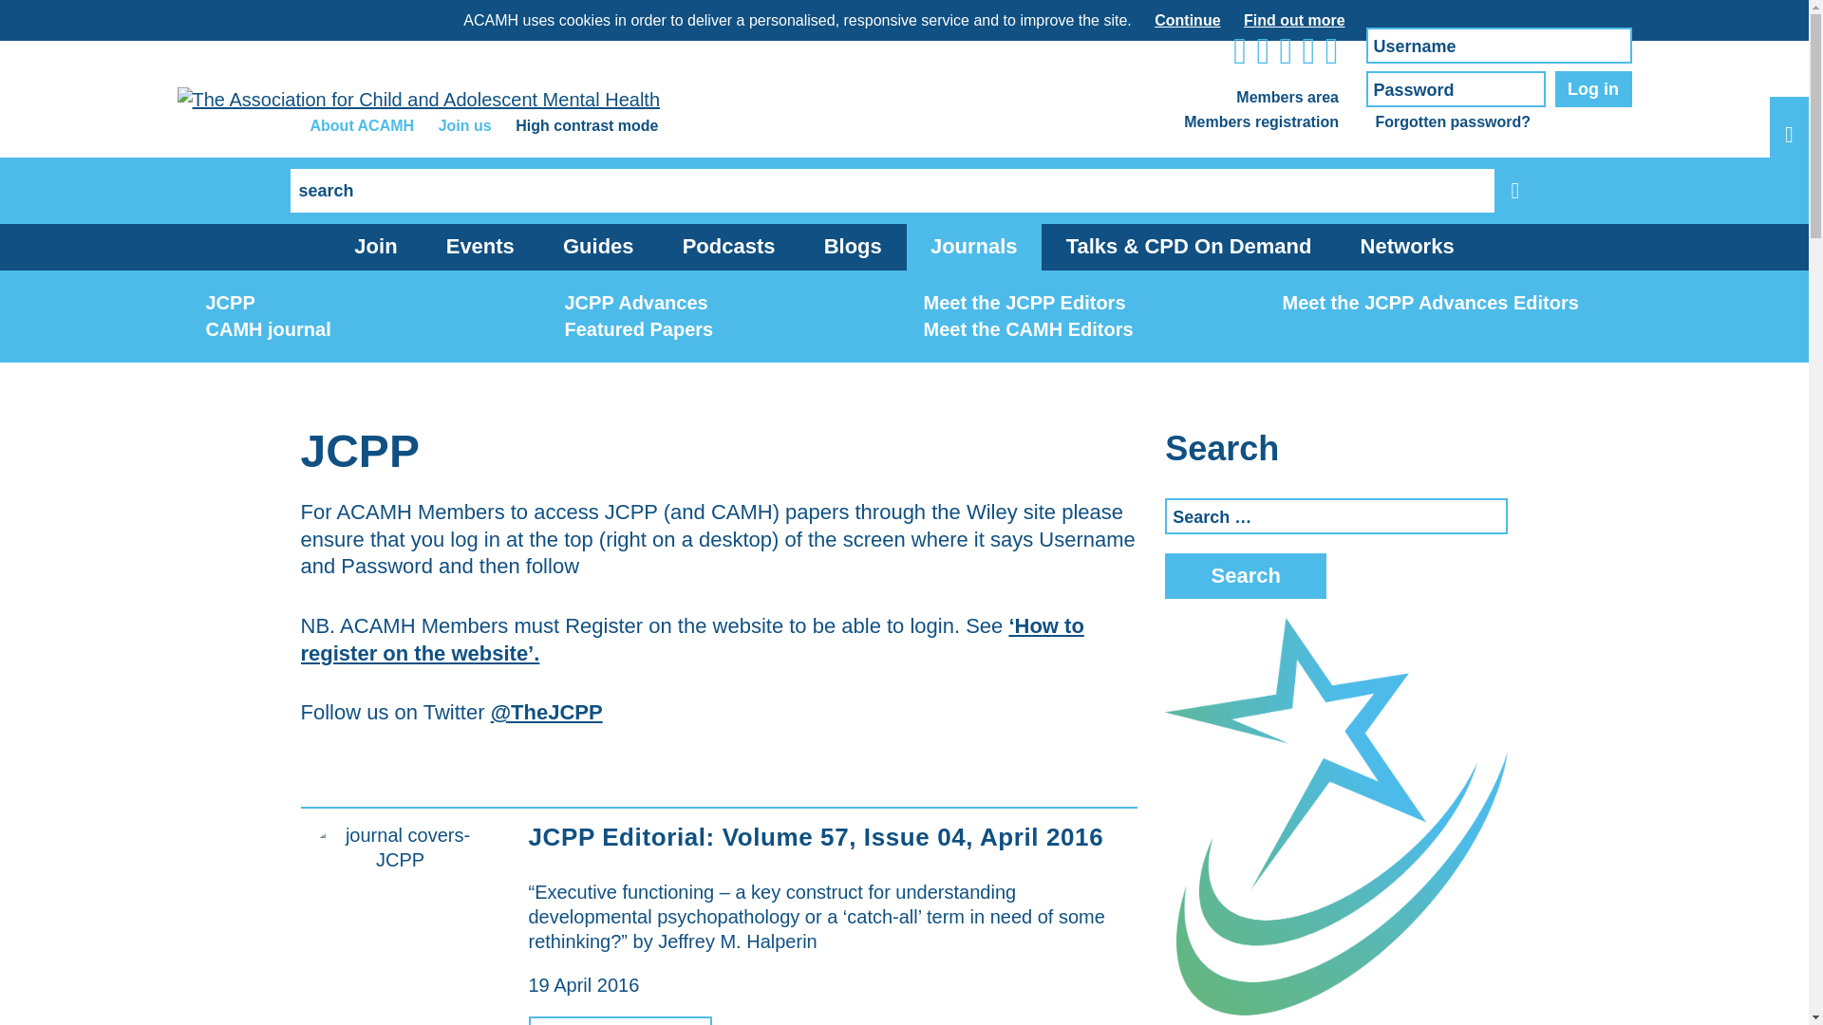  I want to click on Join, so click(375, 247).